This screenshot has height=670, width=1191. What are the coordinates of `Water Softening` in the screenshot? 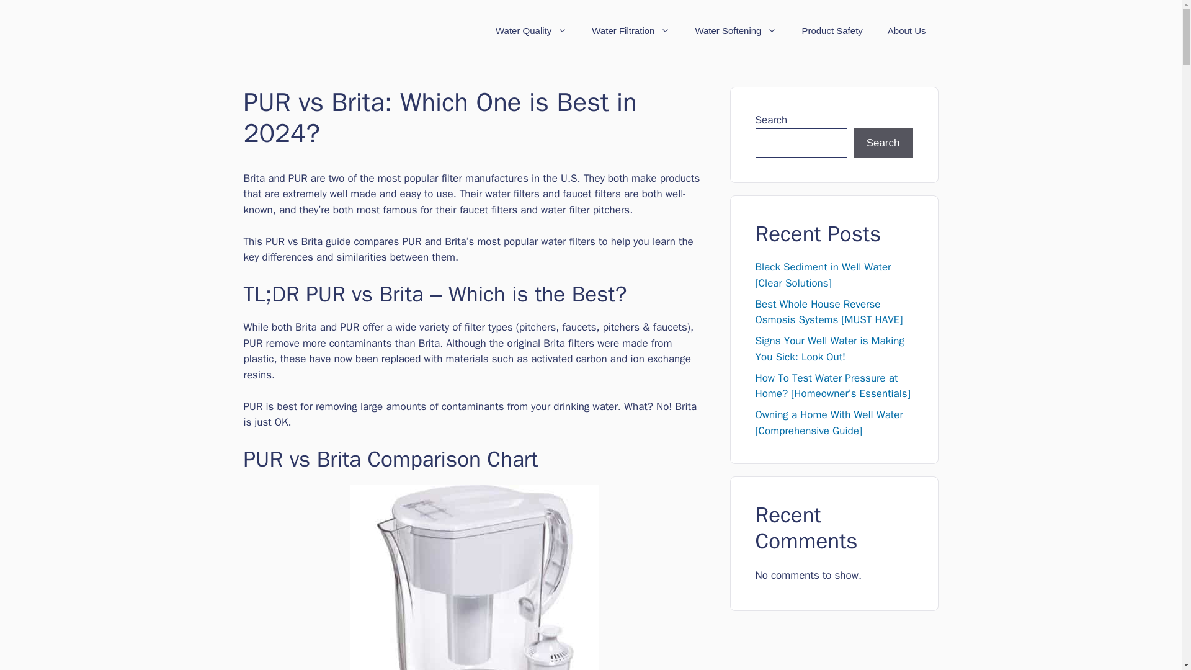 It's located at (736, 31).